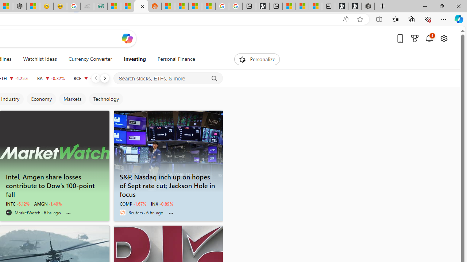 This screenshot has height=262, width=467. What do you see at coordinates (176, 59) in the screenshot?
I see `Personal Finance` at bounding box center [176, 59].